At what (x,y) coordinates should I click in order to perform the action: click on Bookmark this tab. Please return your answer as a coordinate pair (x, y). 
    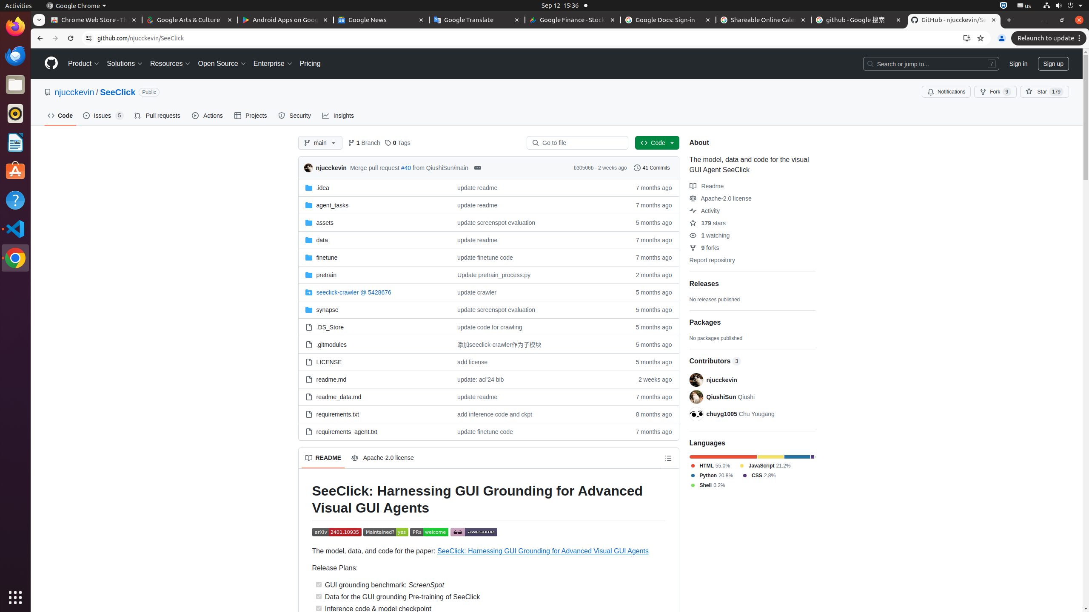
    Looking at the image, I should click on (981, 38).